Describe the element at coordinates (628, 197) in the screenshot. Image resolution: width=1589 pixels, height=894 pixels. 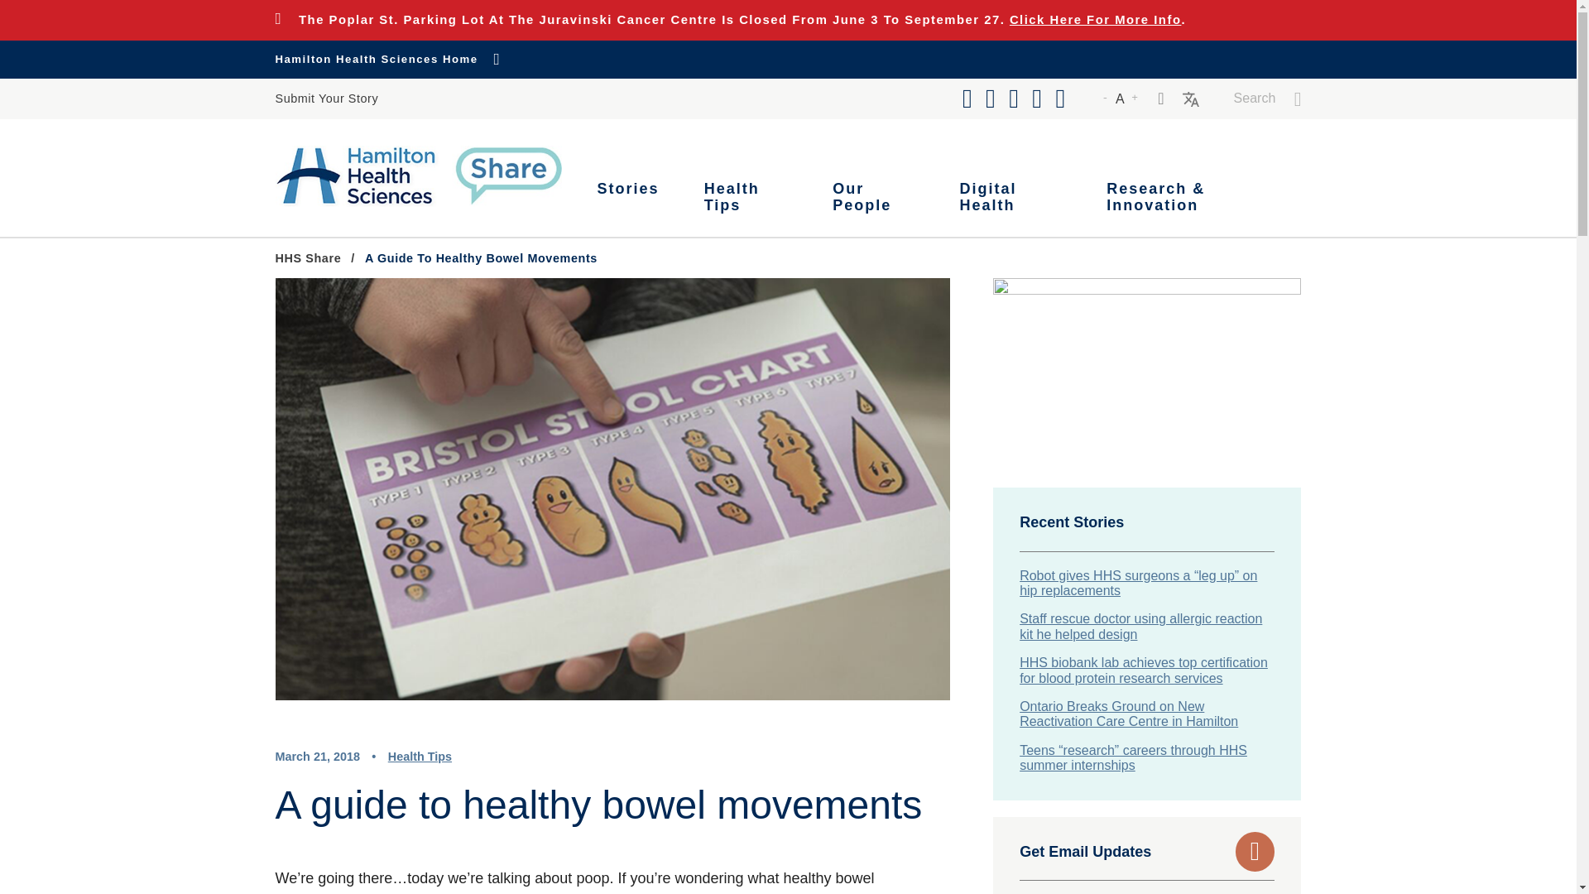
I see `Stories` at that location.